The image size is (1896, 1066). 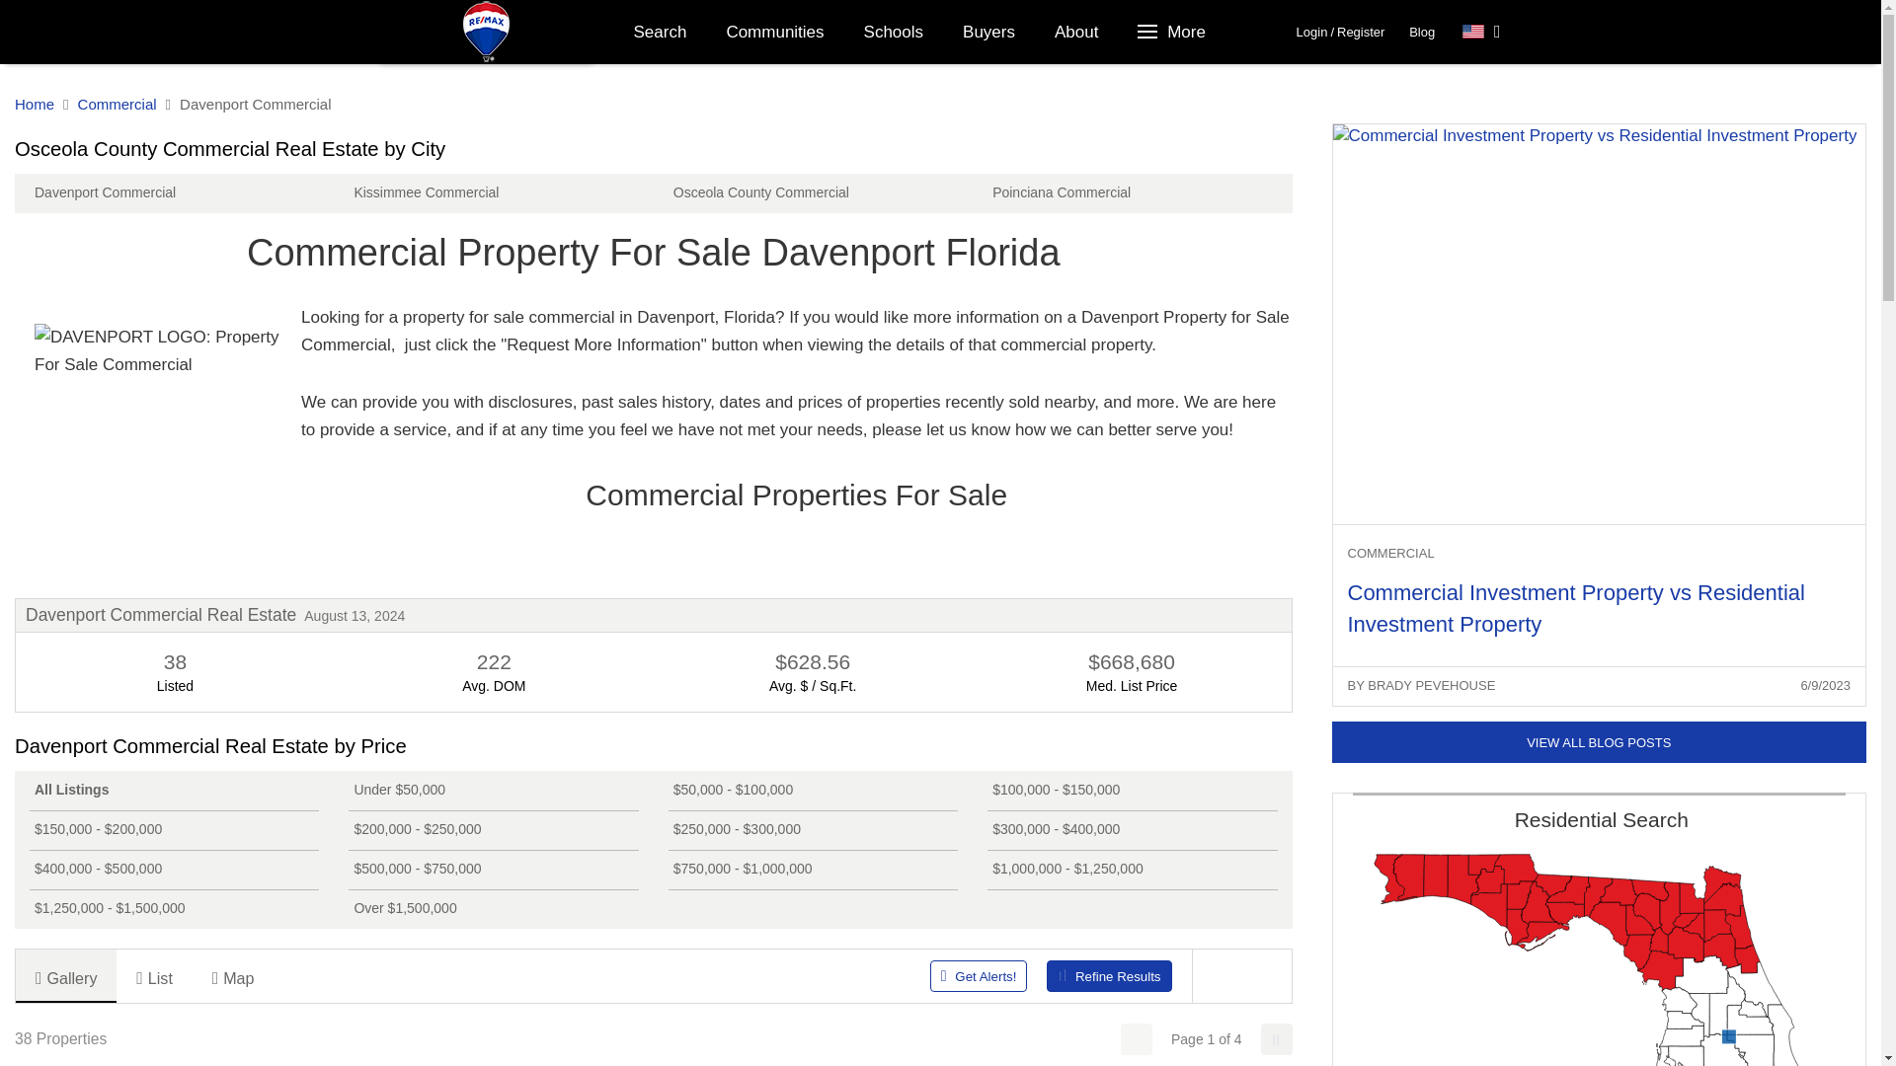 I want to click on About, so click(x=1076, y=32).